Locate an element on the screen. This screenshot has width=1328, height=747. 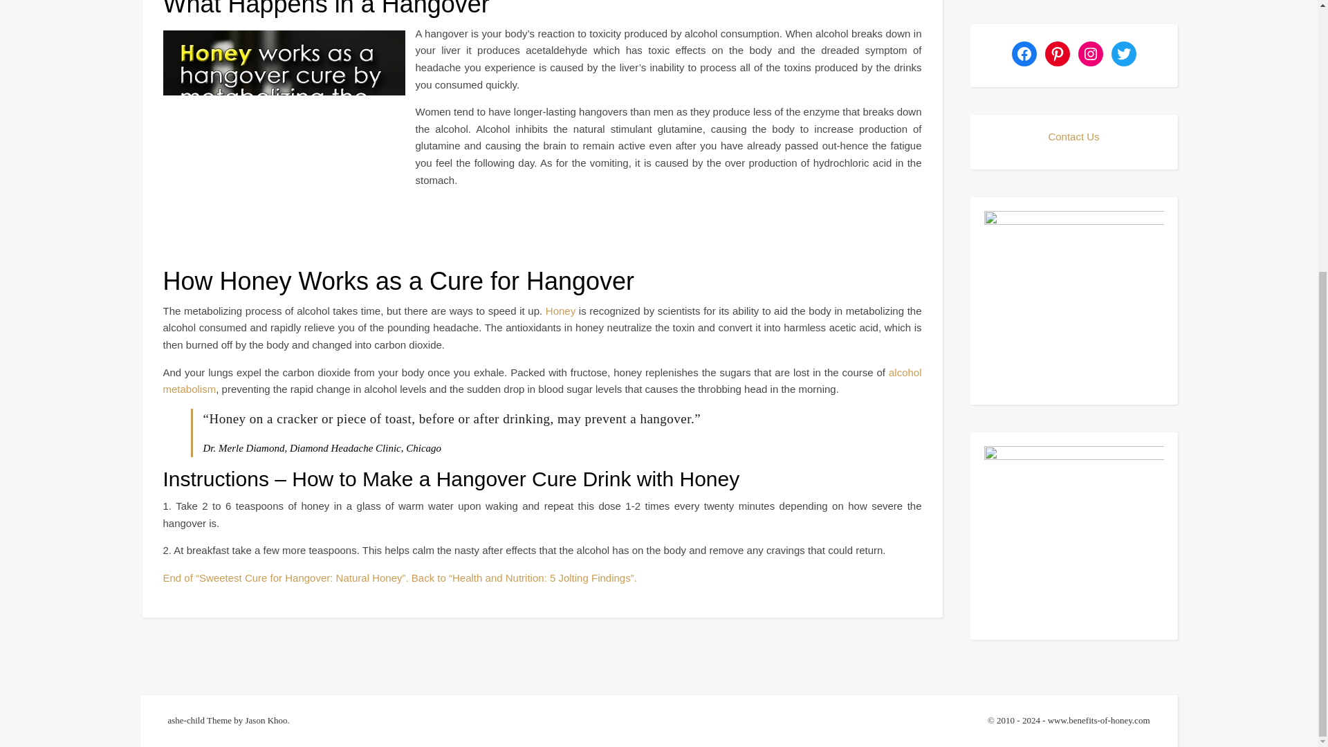
Instagram is located at coordinates (1089, 54).